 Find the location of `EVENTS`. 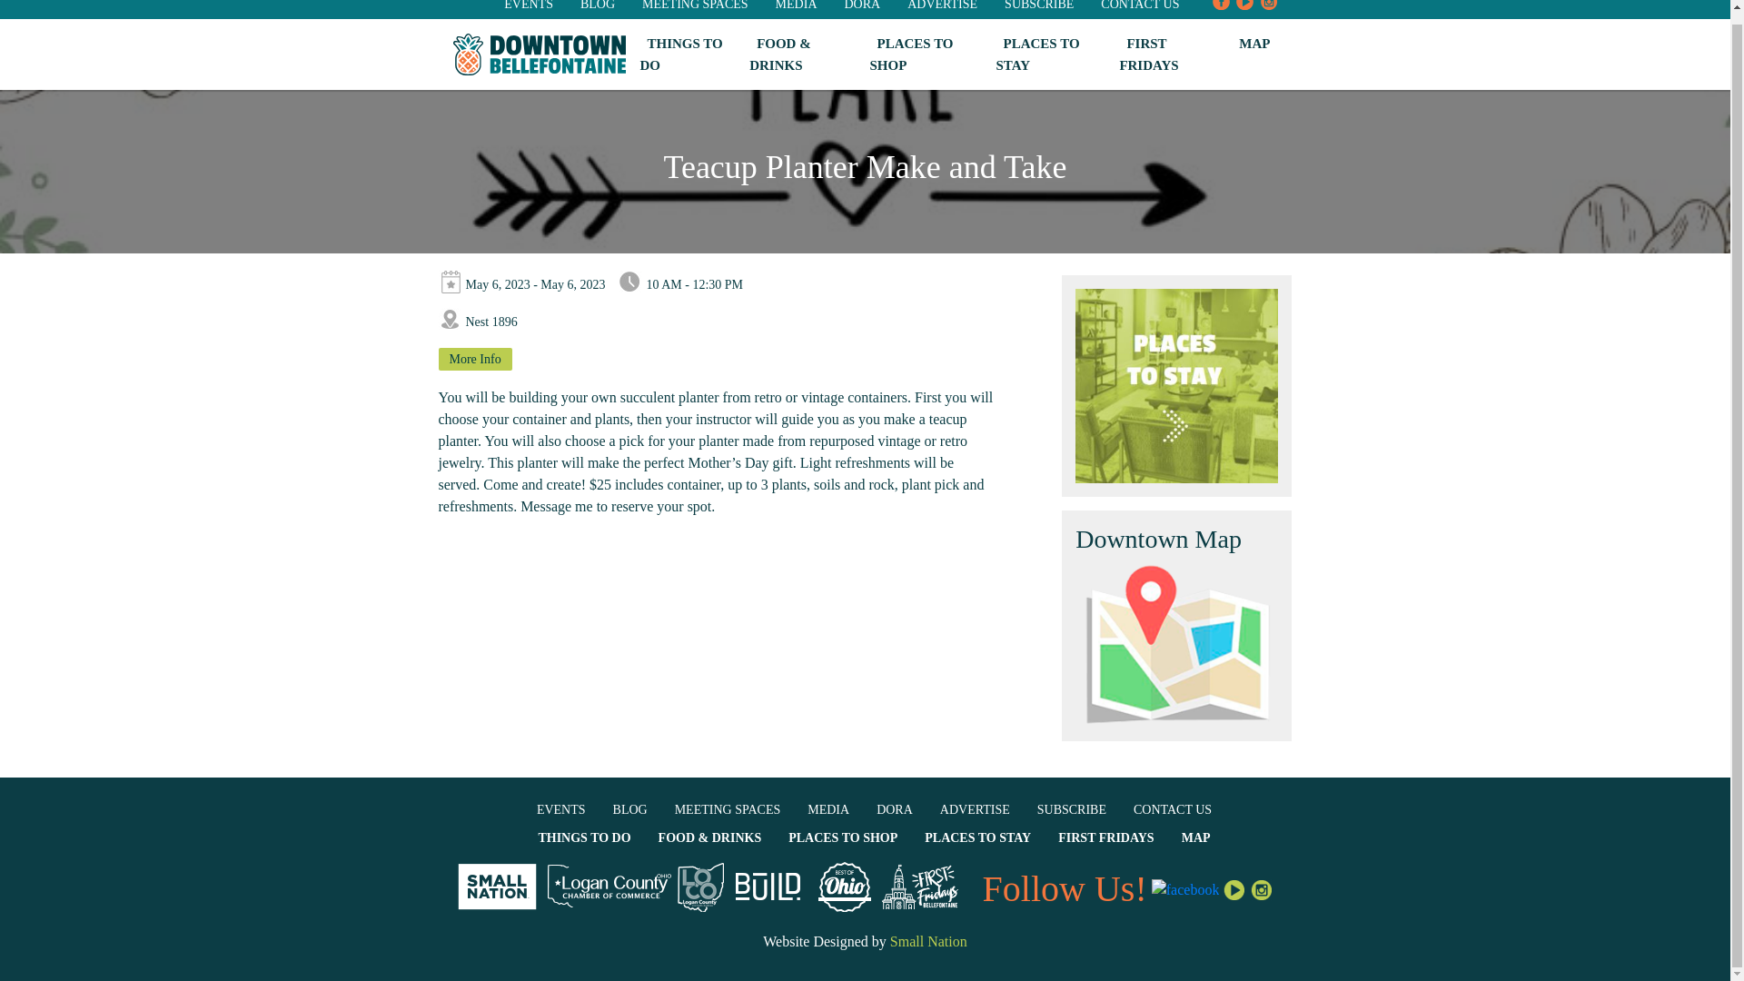

EVENTS is located at coordinates (561, 809).